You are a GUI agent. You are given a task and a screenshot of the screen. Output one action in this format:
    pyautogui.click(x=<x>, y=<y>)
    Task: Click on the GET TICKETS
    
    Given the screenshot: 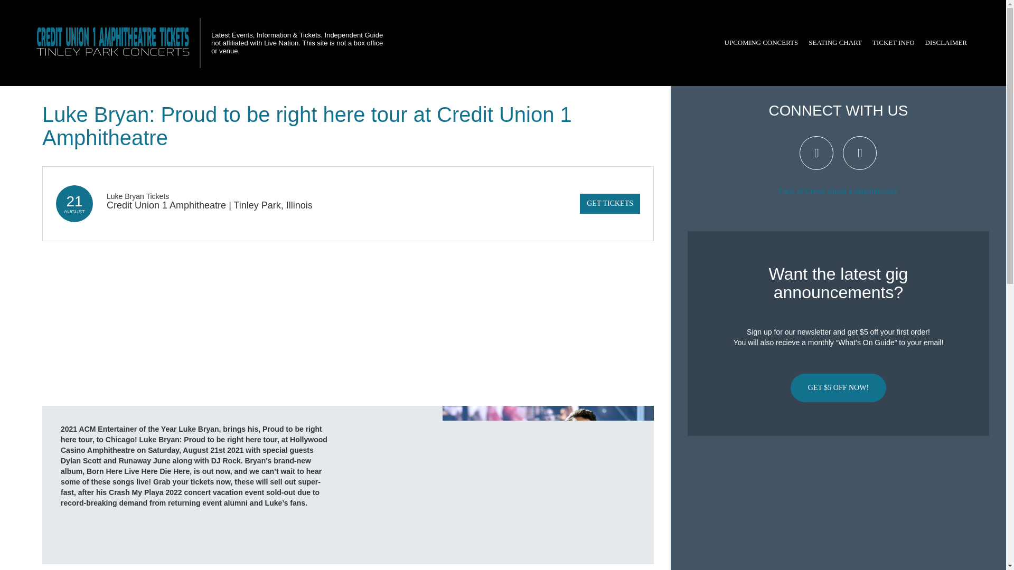 What is the action you would take?
    pyautogui.click(x=609, y=204)
    